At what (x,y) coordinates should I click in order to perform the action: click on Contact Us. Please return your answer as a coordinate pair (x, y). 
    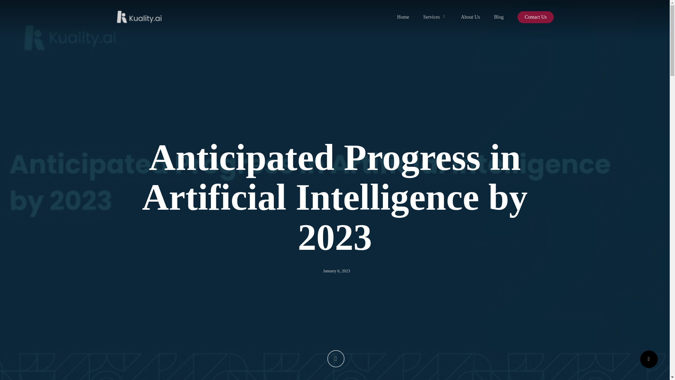
    Looking at the image, I should click on (535, 17).